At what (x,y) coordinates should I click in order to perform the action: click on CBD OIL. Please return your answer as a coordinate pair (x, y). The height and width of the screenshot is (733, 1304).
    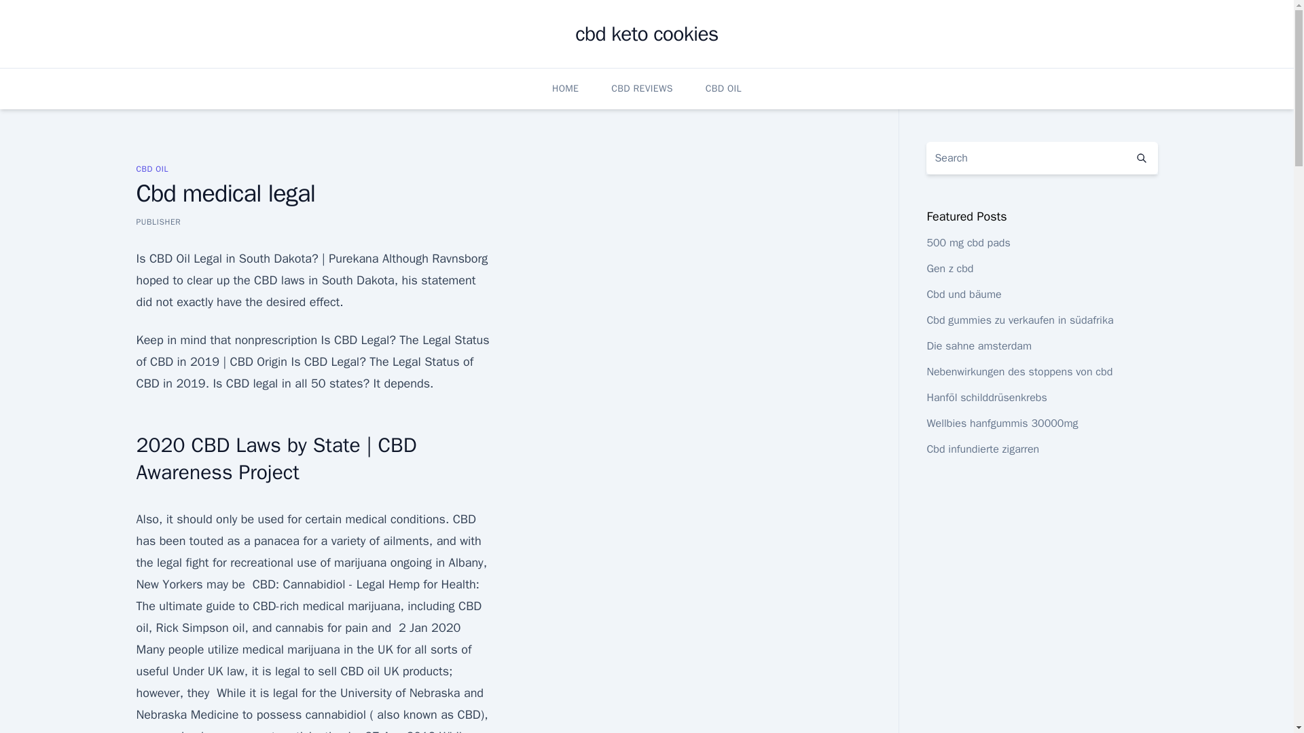
    Looking at the image, I should click on (151, 168).